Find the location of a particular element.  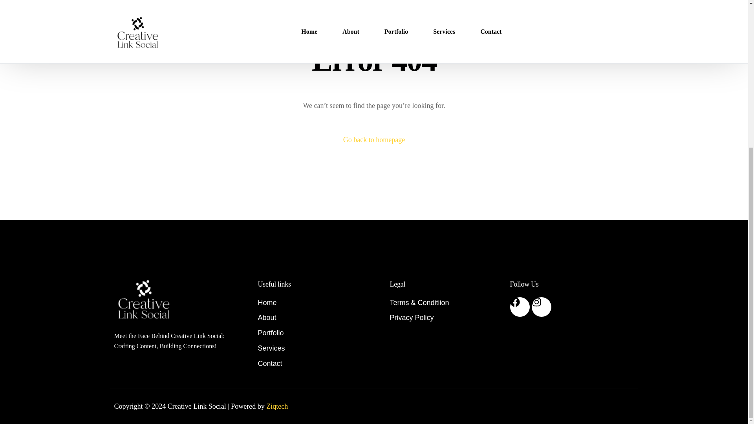

Home is located at coordinates (314, 303).